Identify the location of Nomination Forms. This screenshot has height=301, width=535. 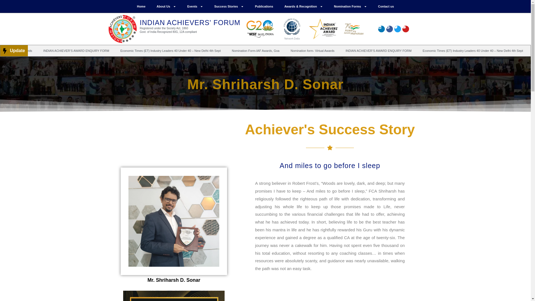
(350, 6).